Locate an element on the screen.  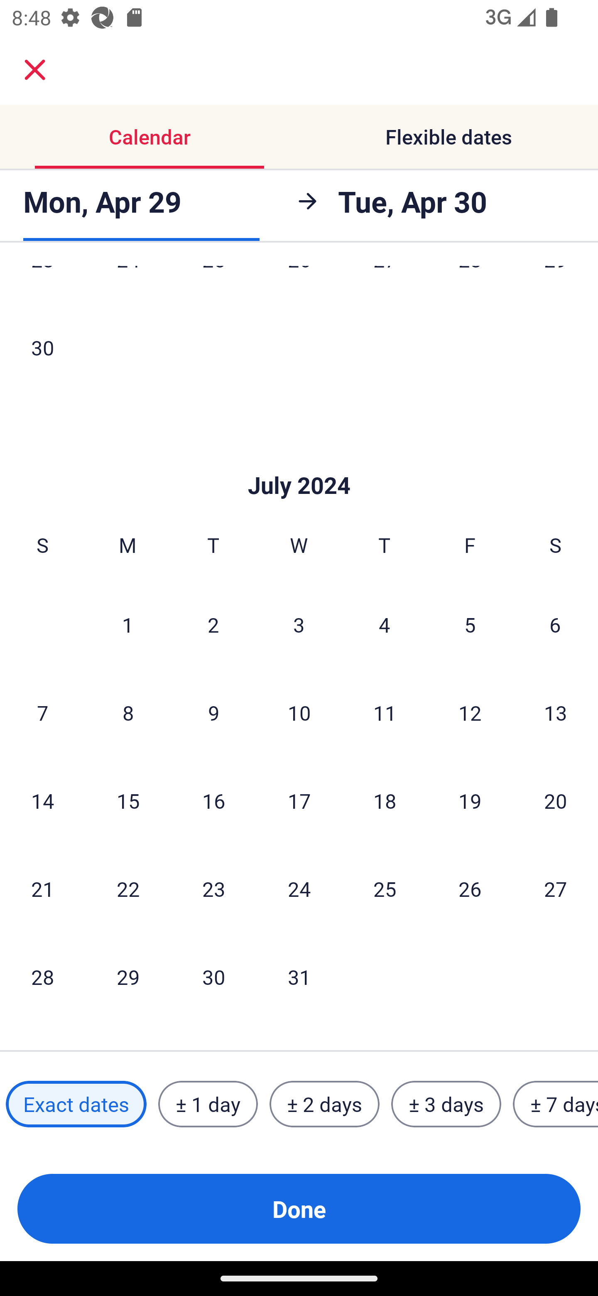
12 Friday, July 12, 2024 is located at coordinates (470, 713).